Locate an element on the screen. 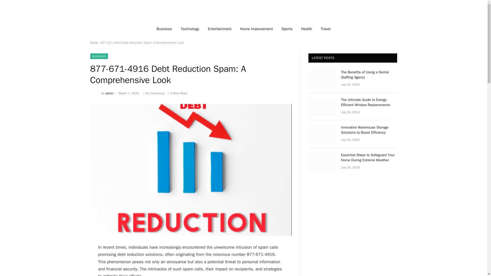  admin is located at coordinates (109, 93).